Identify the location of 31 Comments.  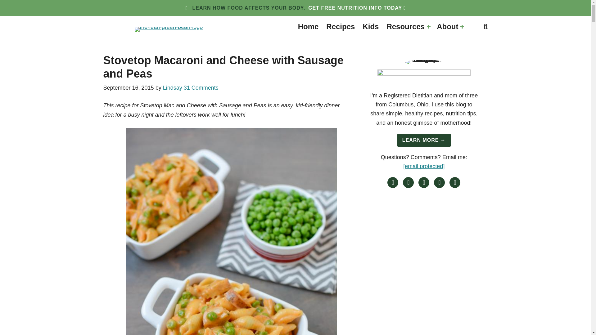
(201, 87).